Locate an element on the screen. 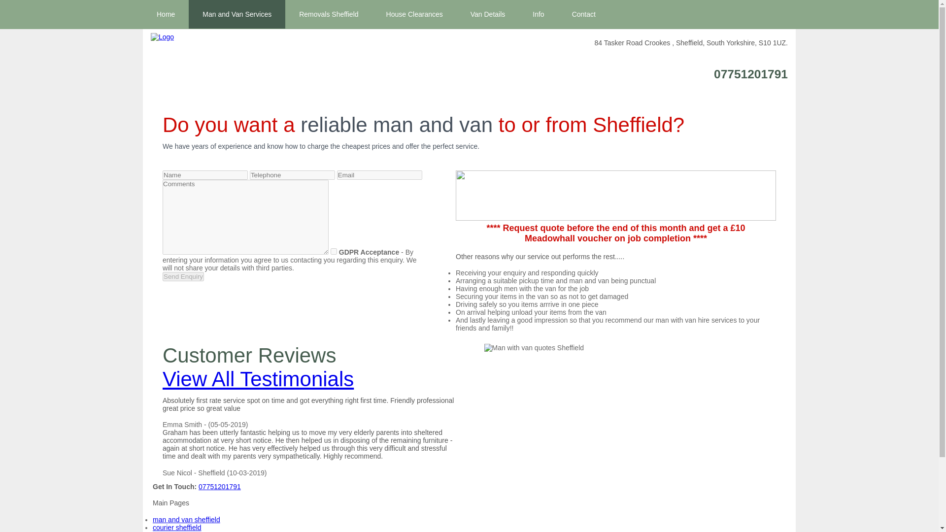 The width and height of the screenshot is (946, 532). Info is located at coordinates (538, 14).